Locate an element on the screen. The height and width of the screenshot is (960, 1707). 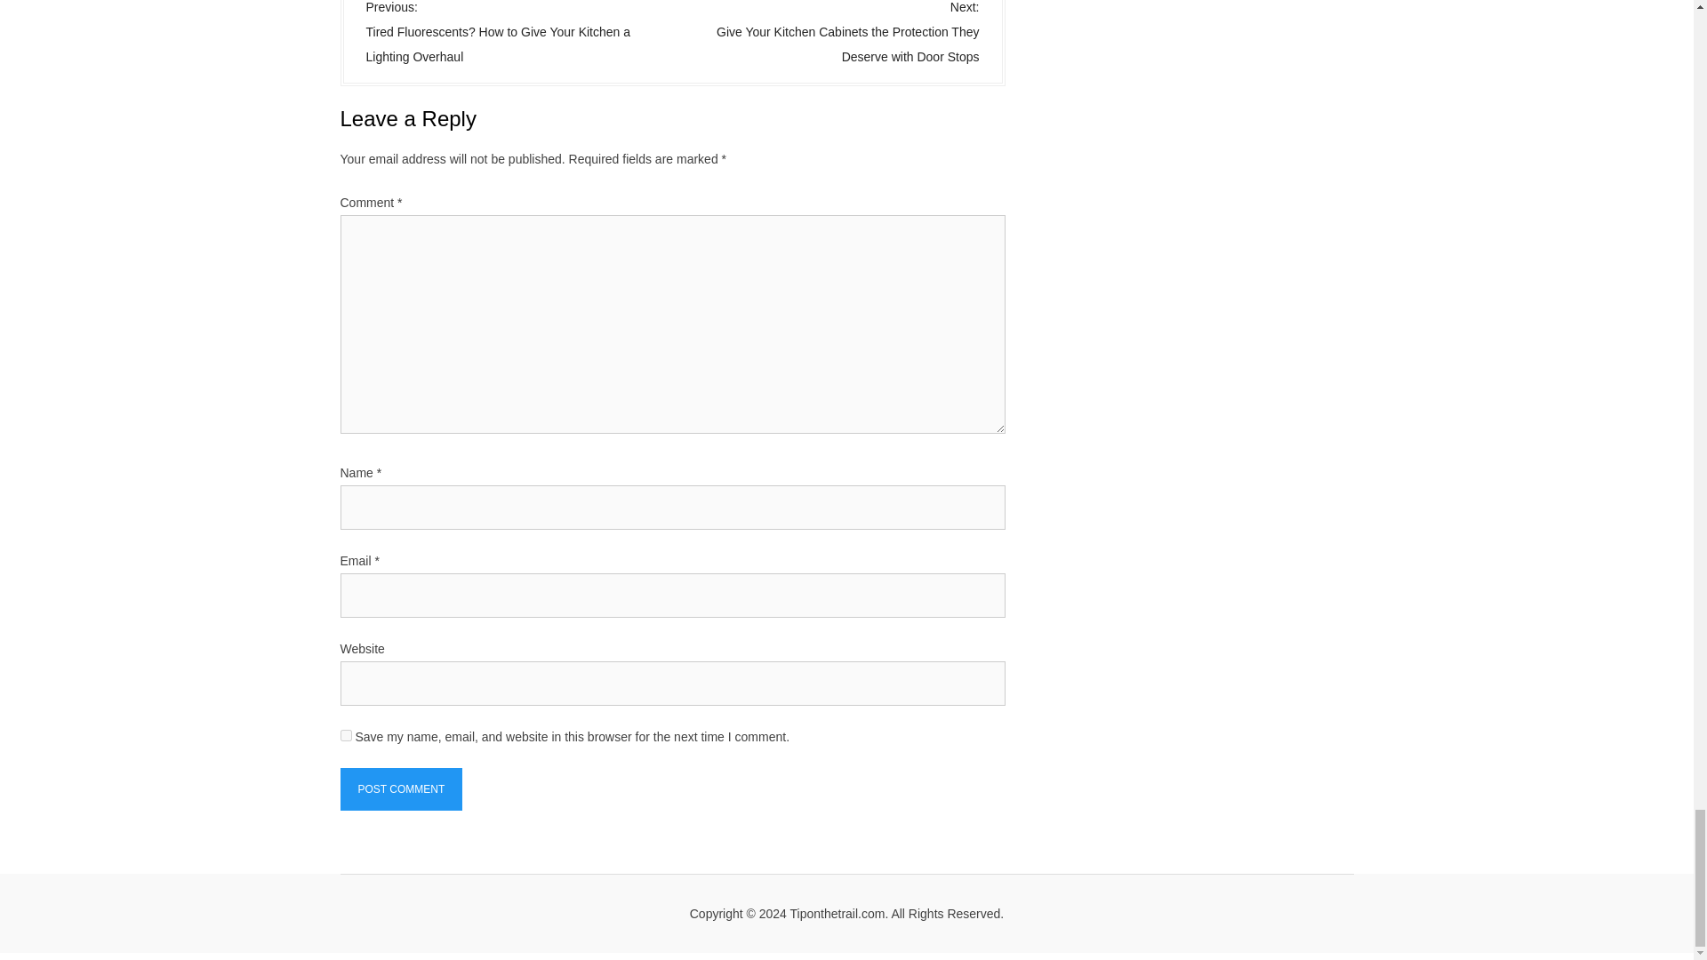
Post Comment is located at coordinates (401, 789).